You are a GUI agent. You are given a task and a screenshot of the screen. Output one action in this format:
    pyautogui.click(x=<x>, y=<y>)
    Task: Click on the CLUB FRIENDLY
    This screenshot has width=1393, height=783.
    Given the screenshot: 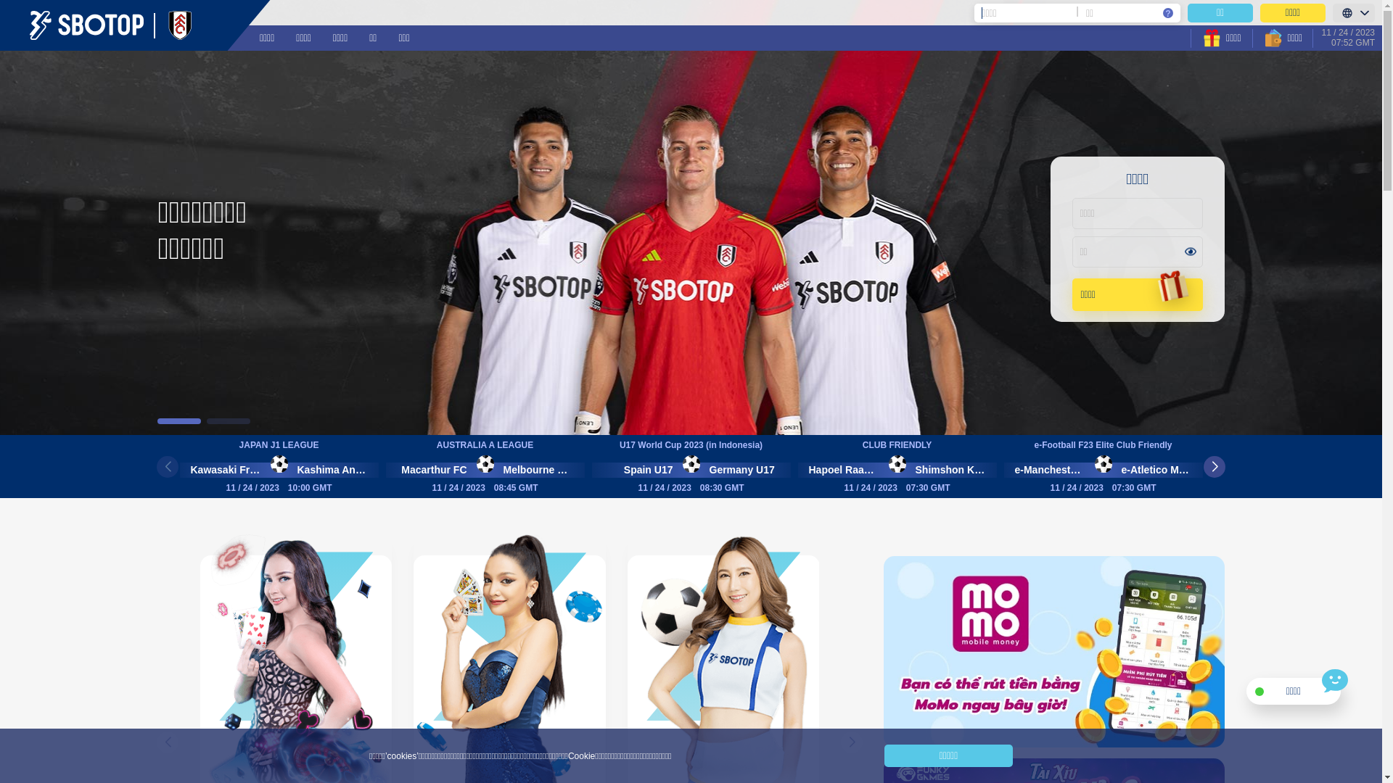 What is the action you would take?
    pyautogui.click(x=897, y=445)
    